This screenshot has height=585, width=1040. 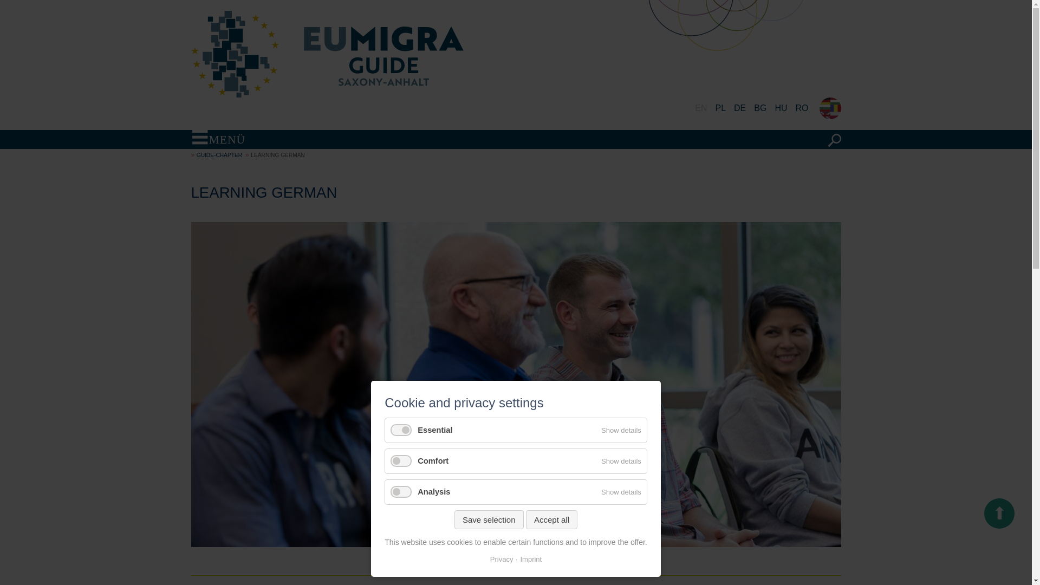 I want to click on GUIDE-CHAPTER, so click(x=219, y=155).